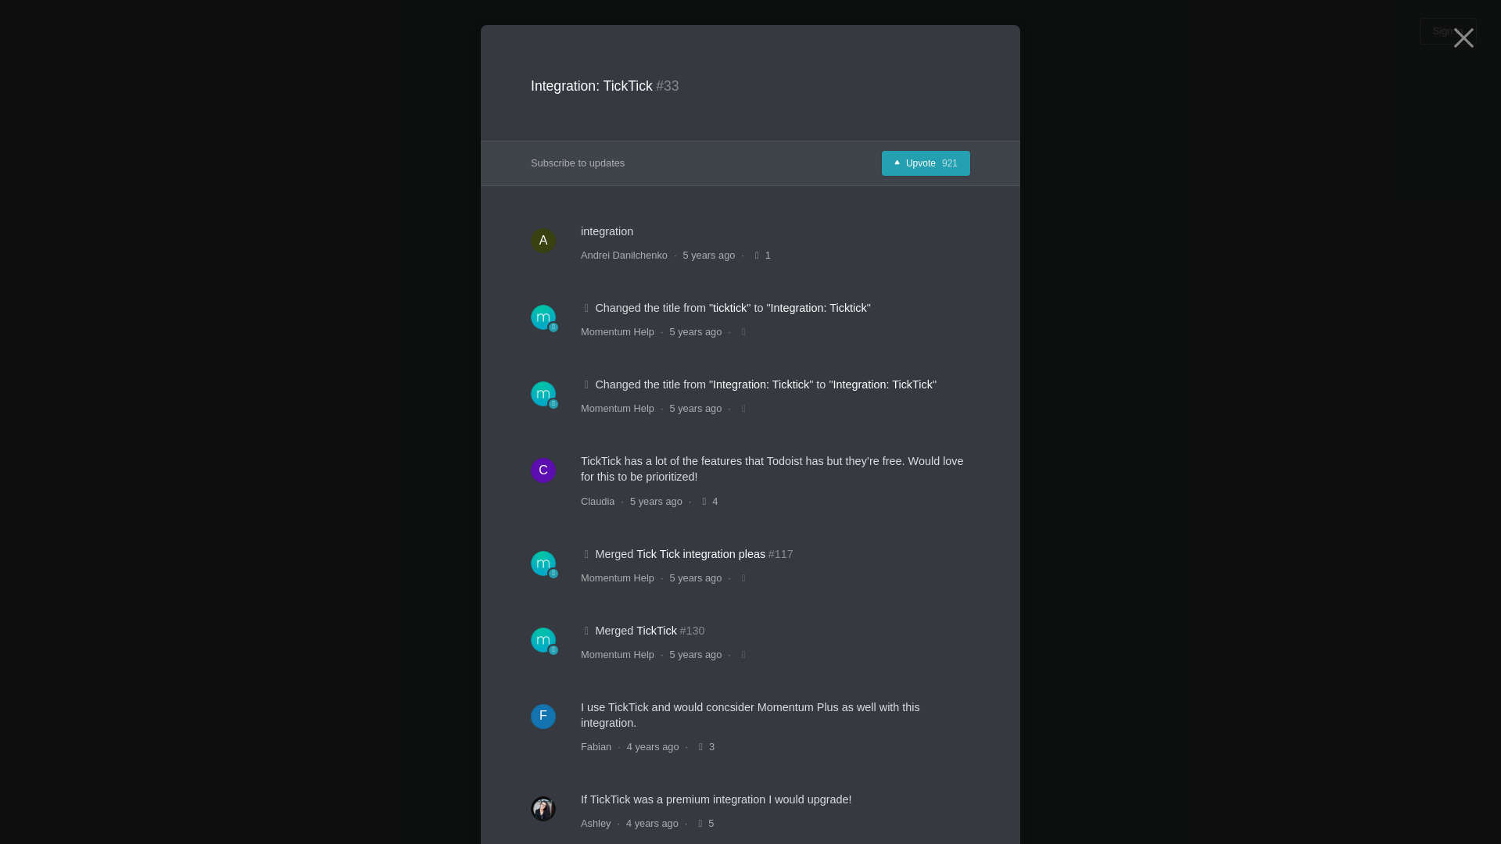  Describe the element at coordinates (618, 655) in the screenshot. I see `Momentum Help` at that location.